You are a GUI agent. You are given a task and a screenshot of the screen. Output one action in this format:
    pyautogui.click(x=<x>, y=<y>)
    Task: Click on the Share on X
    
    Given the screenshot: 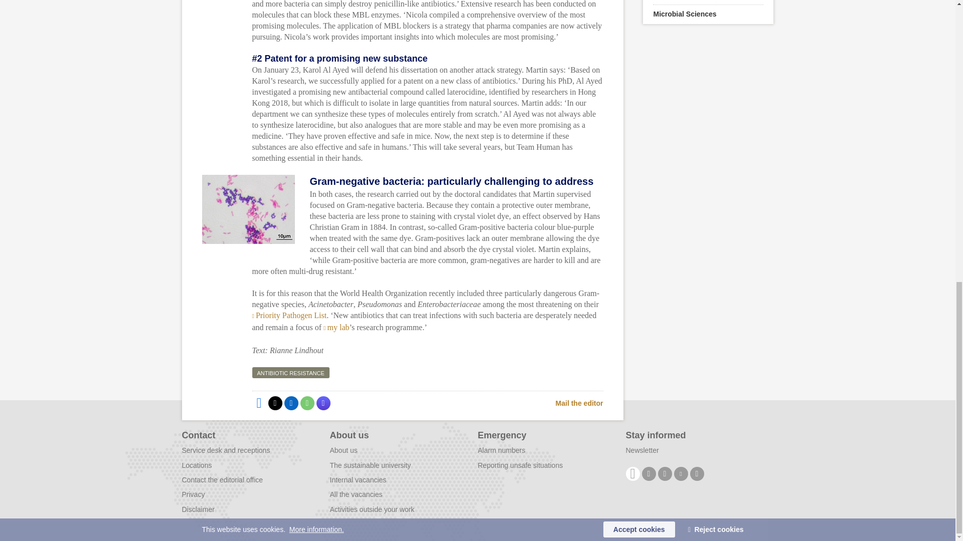 What is the action you would take?
    pyautogui.click(x=275, y=403)
    